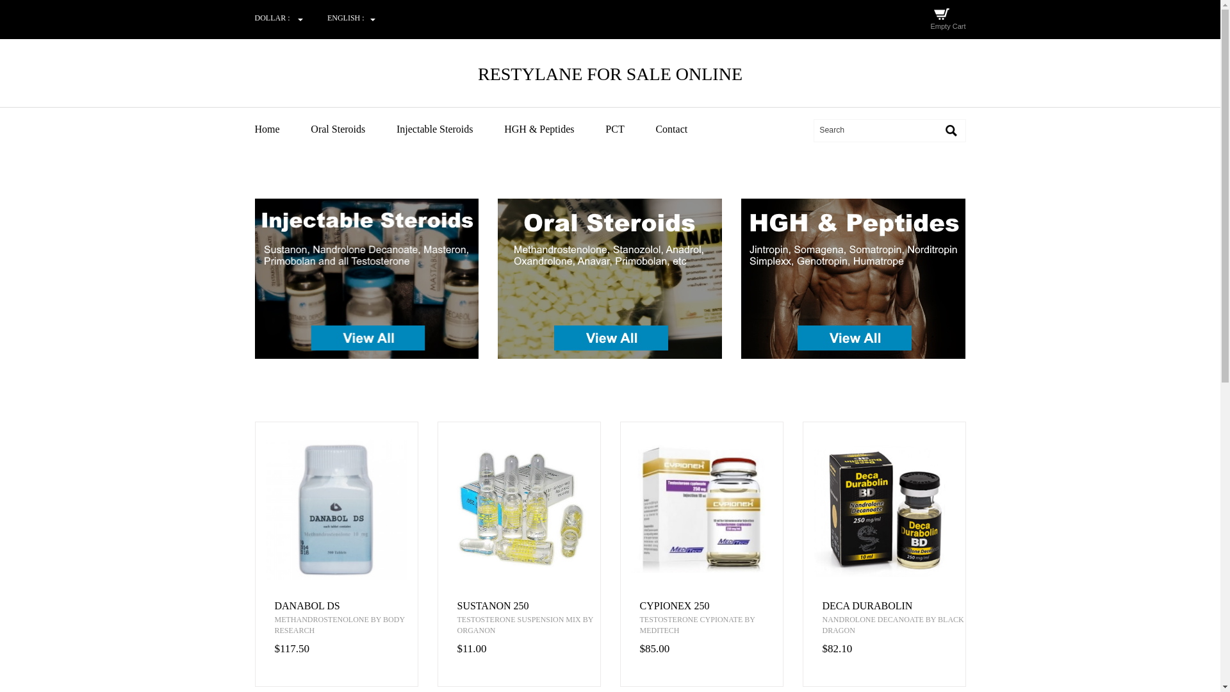 This screenshot has width=1230, height=692. Describe the element at coordinates (352, 129) in the screenshot. I see `Oral Steroids` at that location.